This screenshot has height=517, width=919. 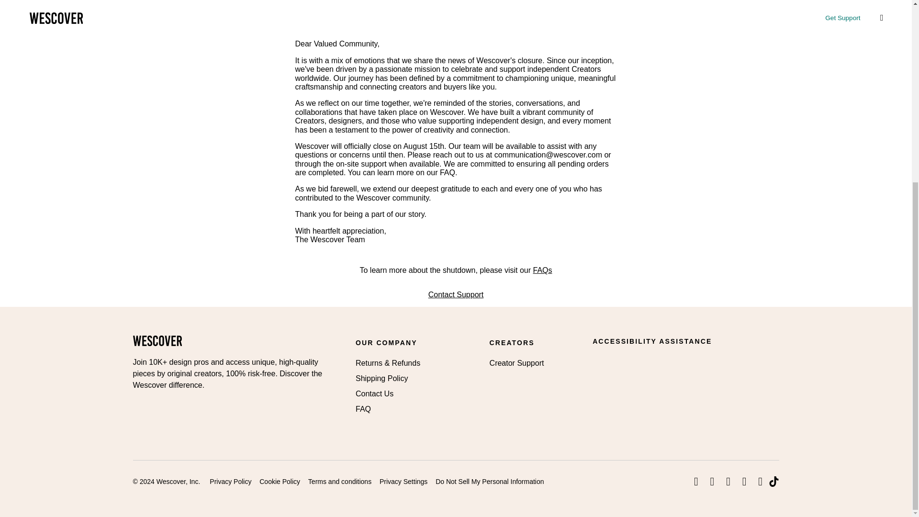 I want to click on Cookie Policy , so click(x=280, y=482).